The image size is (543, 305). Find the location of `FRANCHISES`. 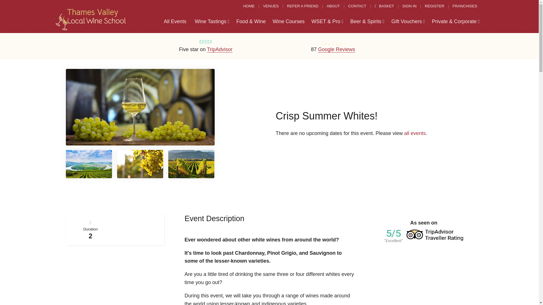

FRANCHISES is located at coordinates (465, 6).